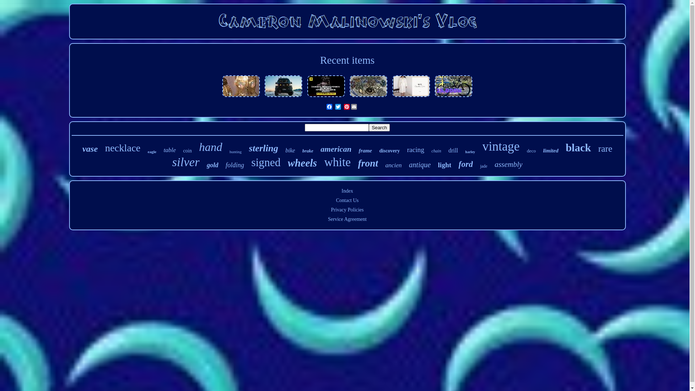  Describe the element at coordinates (347, 60) in the screenshot. I see `Recent items` at that location.